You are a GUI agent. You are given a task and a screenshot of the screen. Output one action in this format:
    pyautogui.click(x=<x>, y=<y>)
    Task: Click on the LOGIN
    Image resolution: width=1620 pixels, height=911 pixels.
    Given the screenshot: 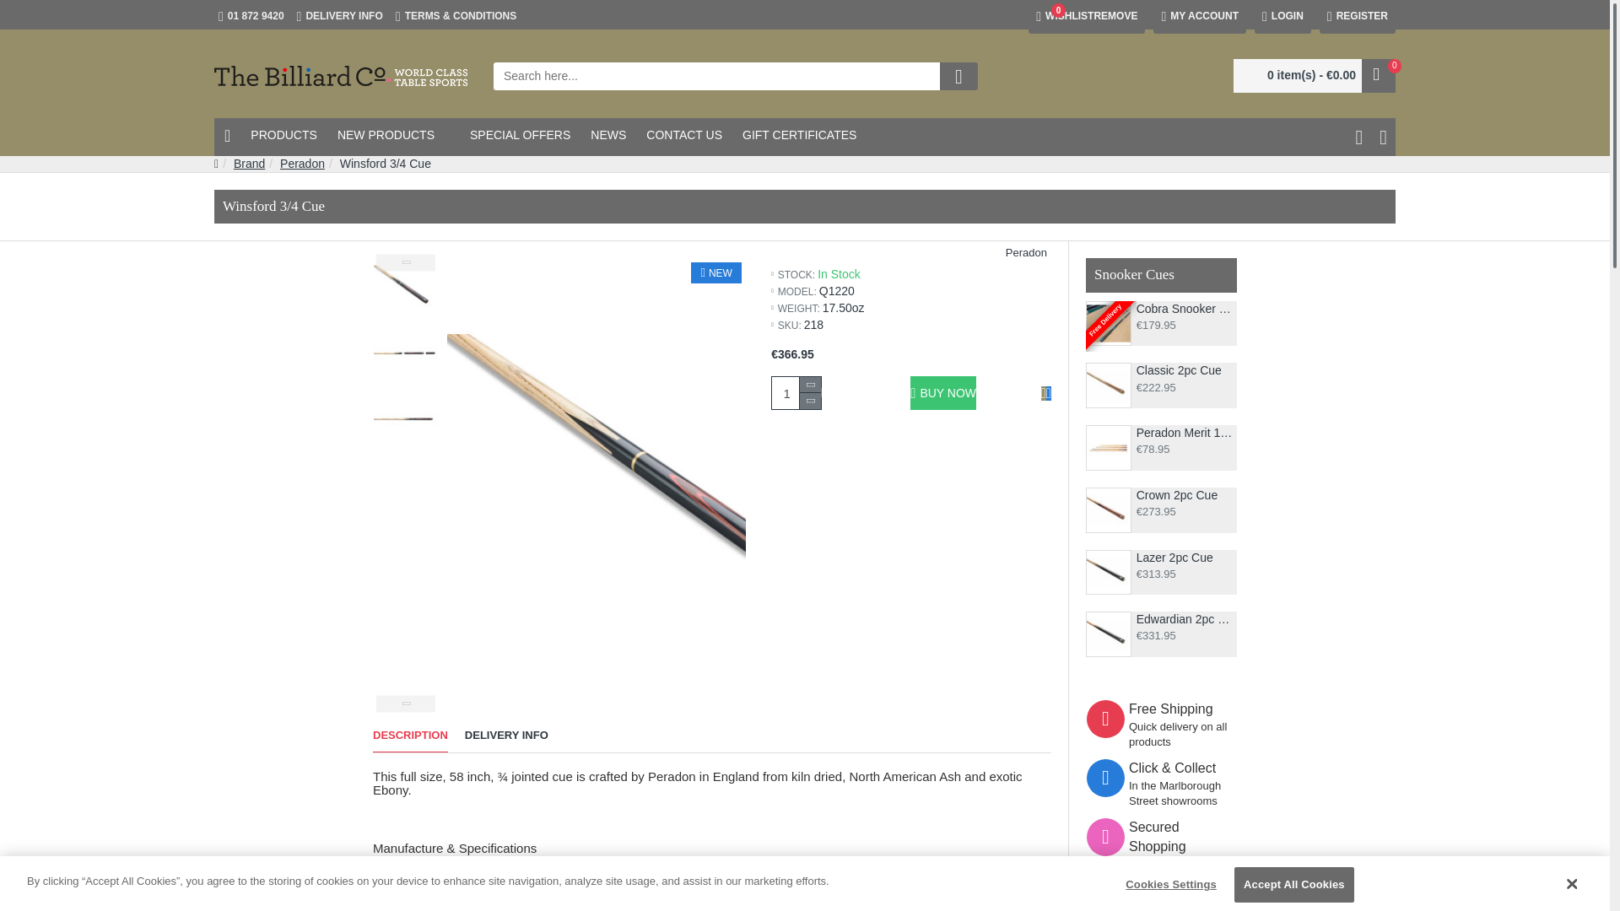 What is the action you would take?
    pyautogui.click(x=1200, y=17)
    